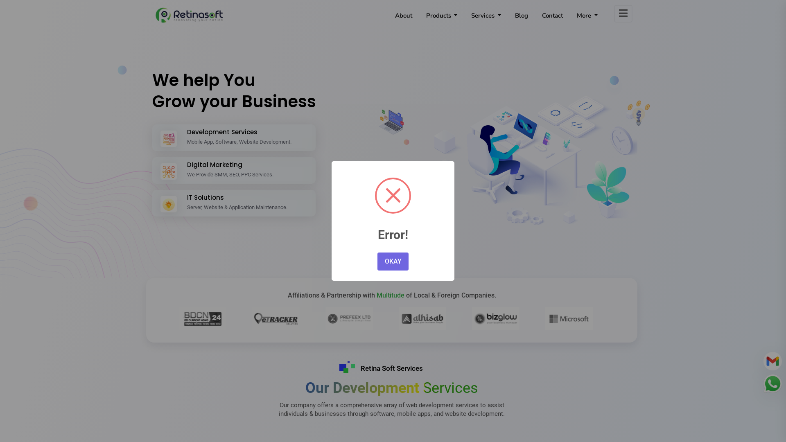 The height and width of the screenshot is (442, 786). Describe the element at coordinates (553, 20) in the screenshot. I see `Contact` at that location.